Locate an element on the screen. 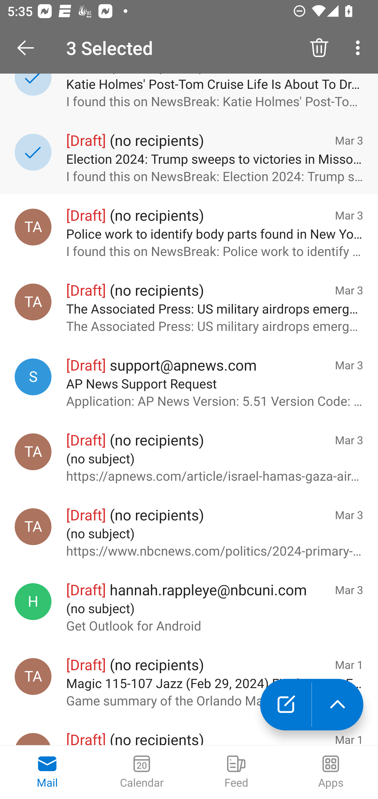 The height and width of the screenshot is (799, 378). Test Appium, testappium002@outlook.com is located at coordinates (33, 451).